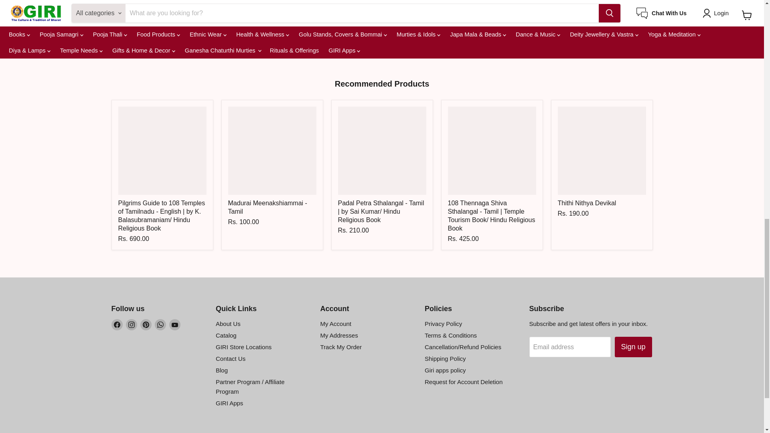  Describe the element at coordinates (175, 325) in the screenshot. I see `YouTube` at that location.